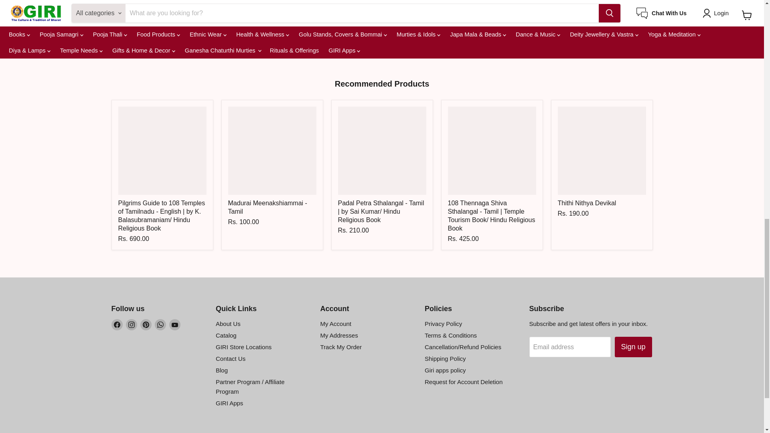  Describe the element at coordinates (175, 325) in the screenshot. I see `YouTube` at that location.